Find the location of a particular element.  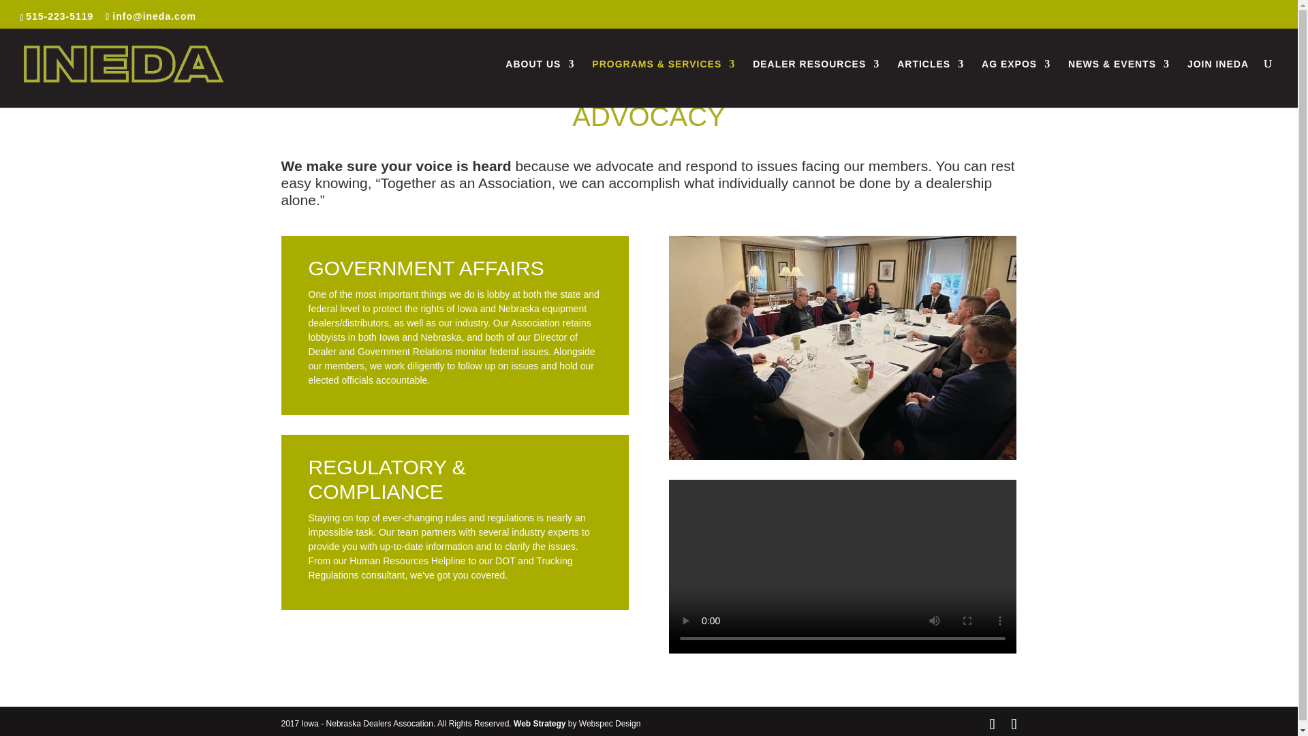

ARTICLES is located at coordinates (931, 82).